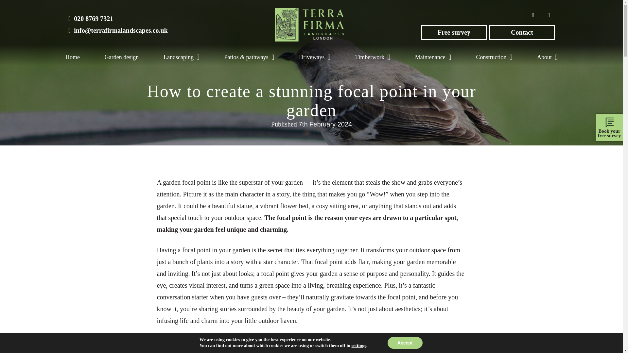 This screenshot has height=353, width=628. I want to click on Garden design, so click(122, 57).